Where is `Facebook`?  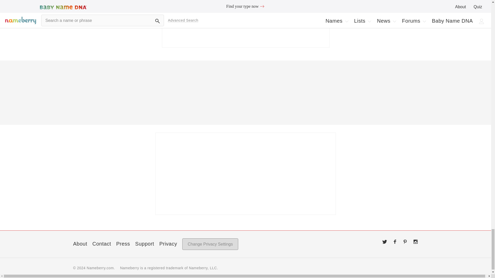 Facebook is located at coordinates (395, 241).